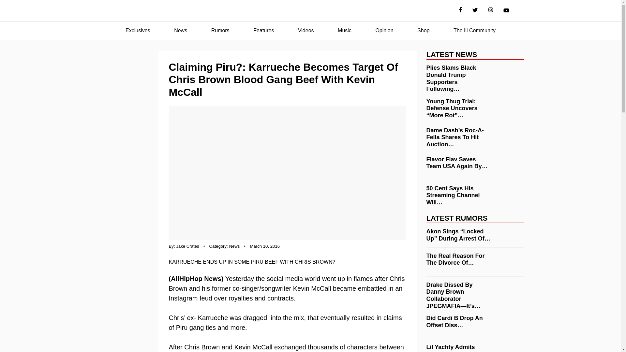 The width and height of the screenshot is (626, 352). I want to click on The Ill Community, so click(474, 31).